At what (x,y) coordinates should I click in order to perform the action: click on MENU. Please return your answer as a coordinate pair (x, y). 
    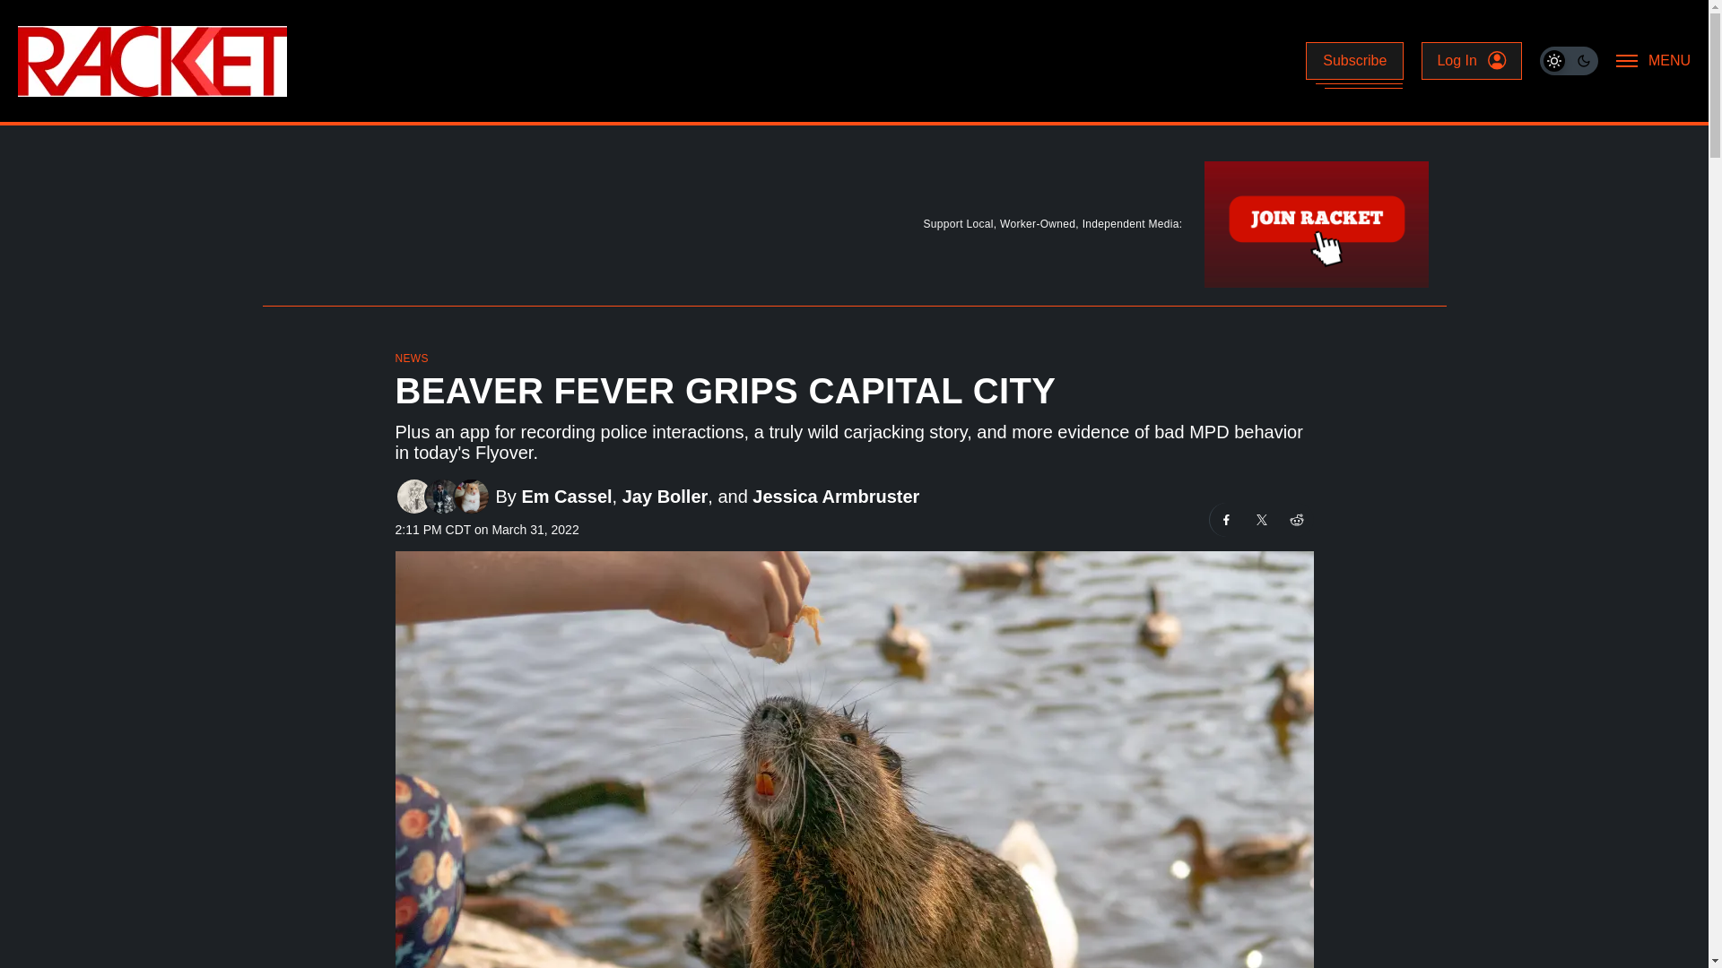
    Looking at the image, I should click on (1654, 61).